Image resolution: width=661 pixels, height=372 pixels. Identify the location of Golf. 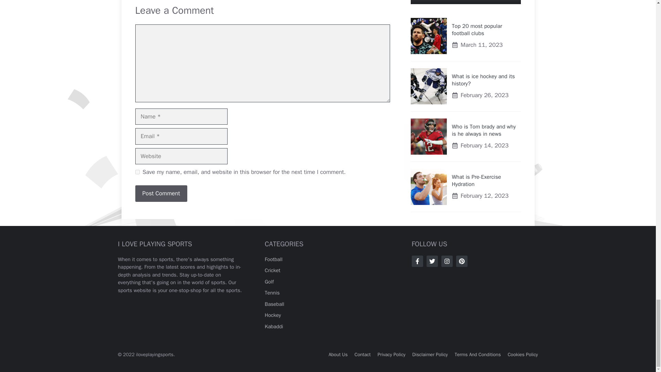
(269, 282).